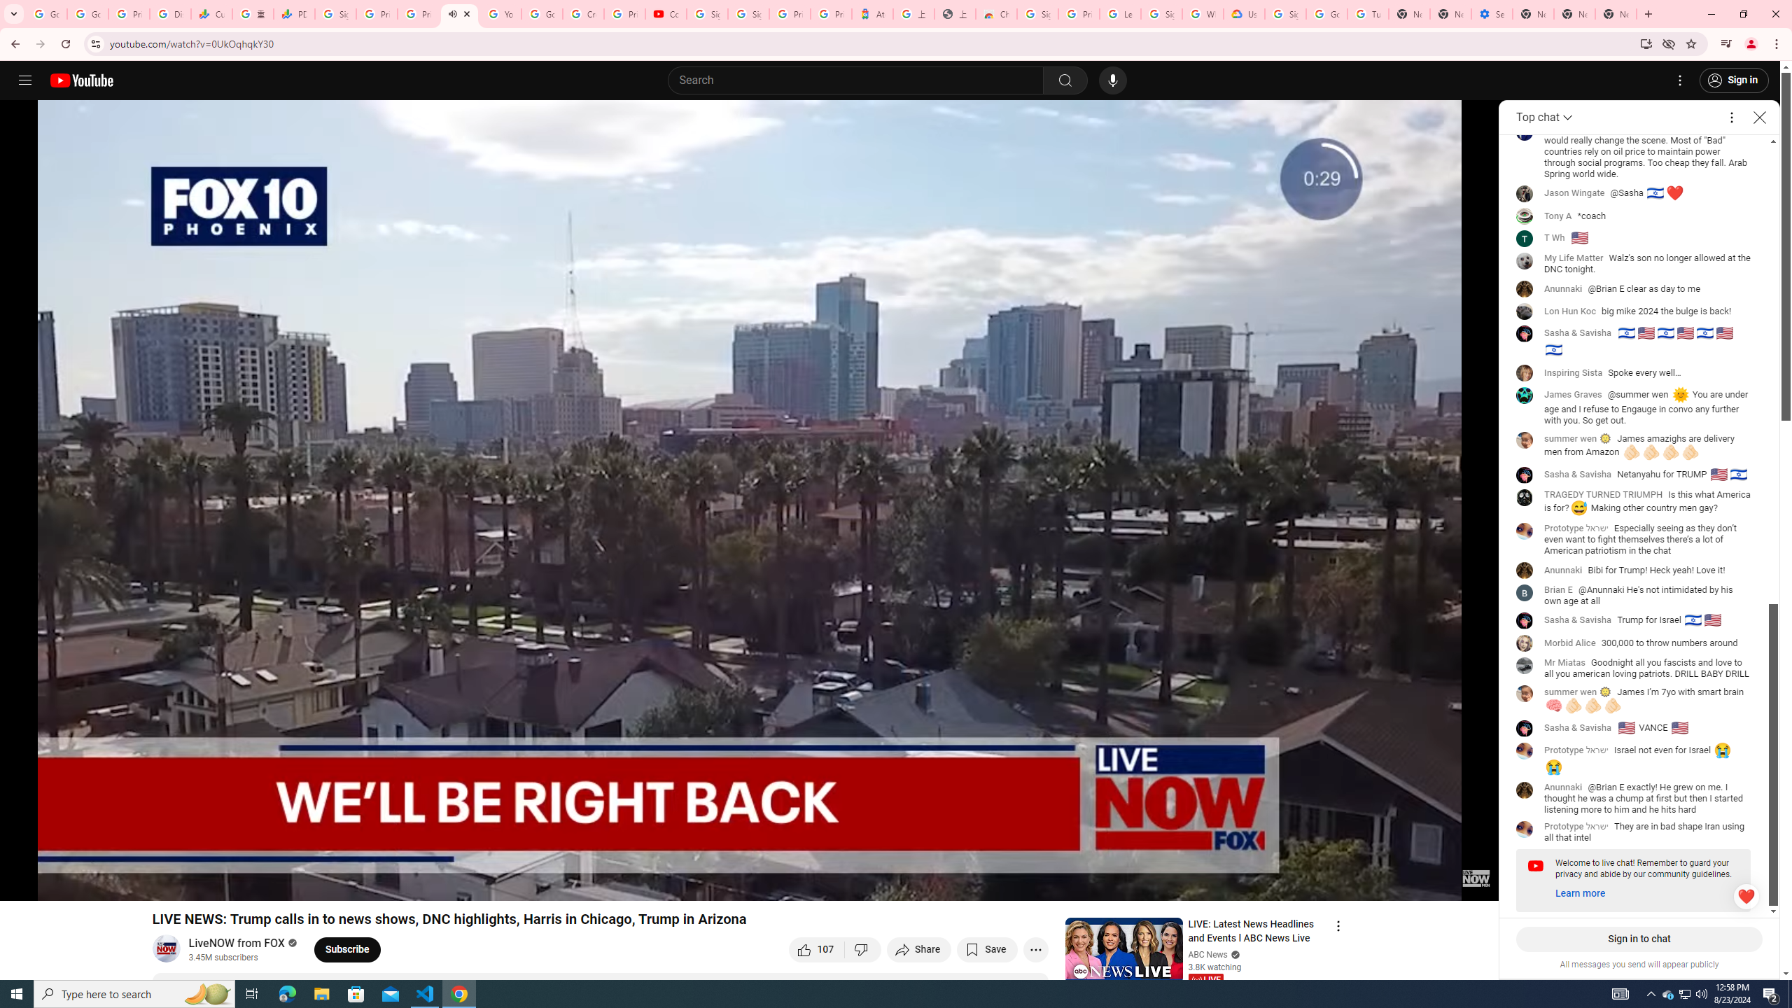  Describe the element at coordinates (1645, 43) in the screenshot. I see `Install YouTube` at that location.